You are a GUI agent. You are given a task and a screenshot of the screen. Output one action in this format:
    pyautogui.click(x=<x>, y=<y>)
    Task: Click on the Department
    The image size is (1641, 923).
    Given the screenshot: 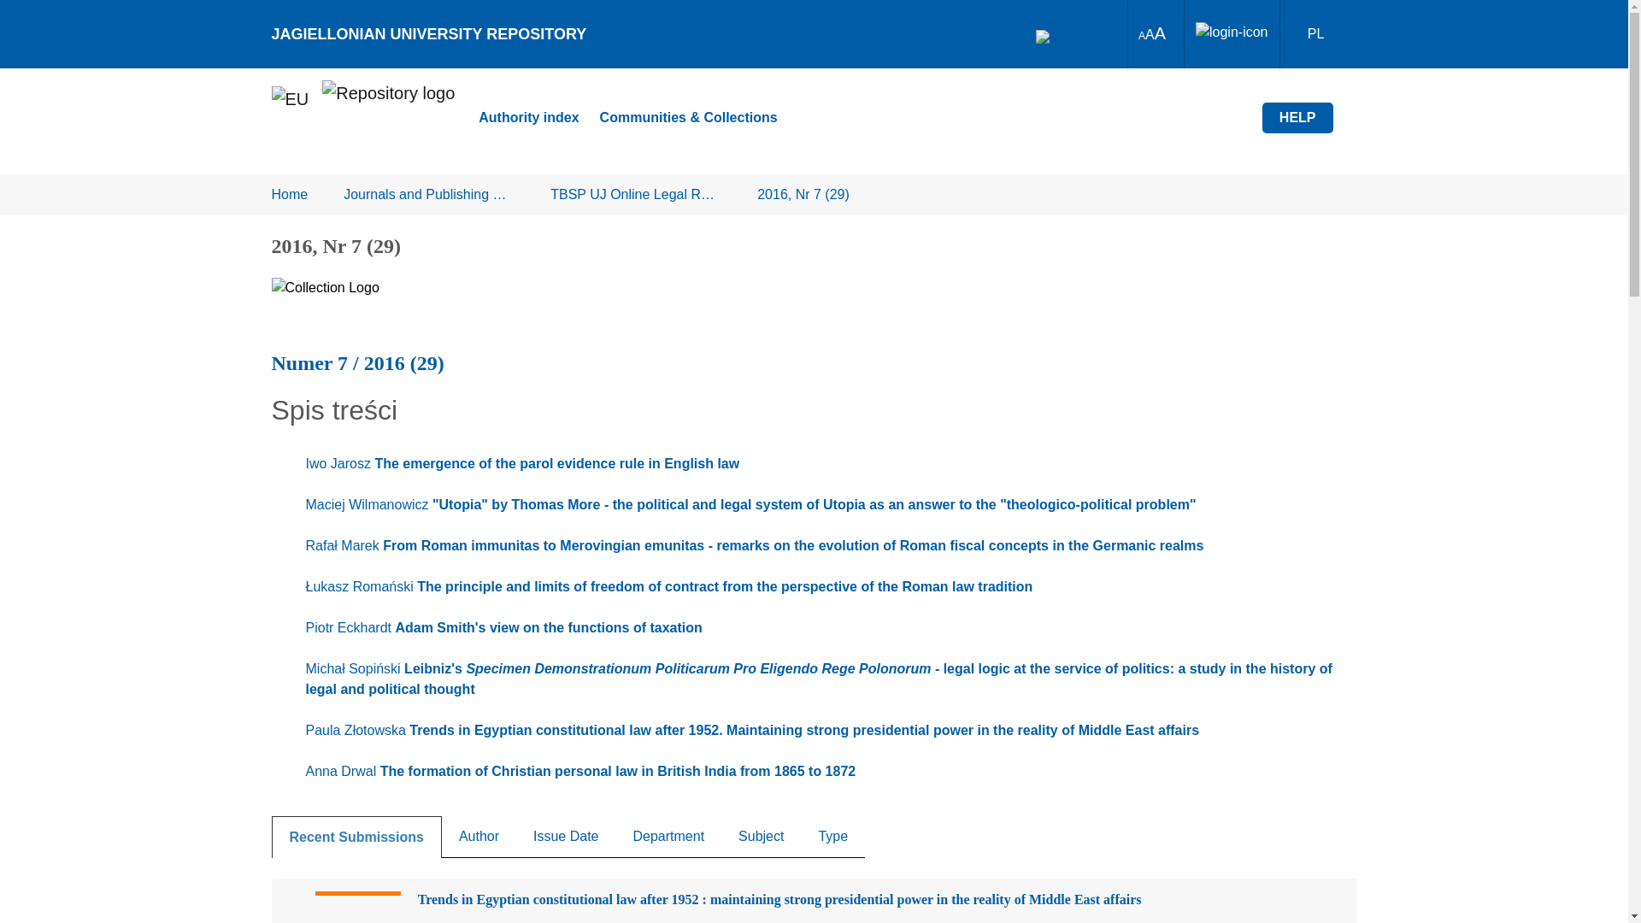 What is the action you would take?
    pyautogui.click(x=668, y=837)
    